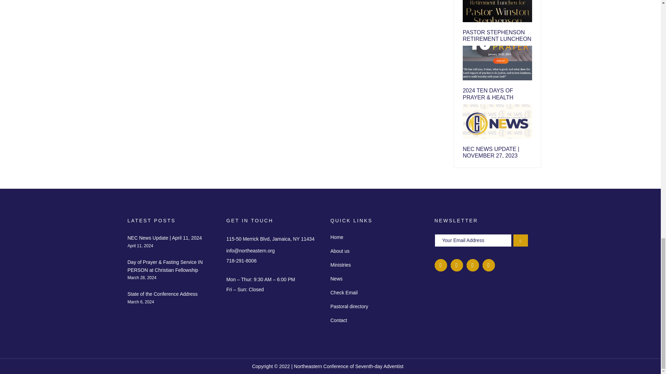  What do you see at coordinates (140, 246) in the screenshot?
I see `2024-04-11T15:52:11-04:00` at bounding box center [140, 246].